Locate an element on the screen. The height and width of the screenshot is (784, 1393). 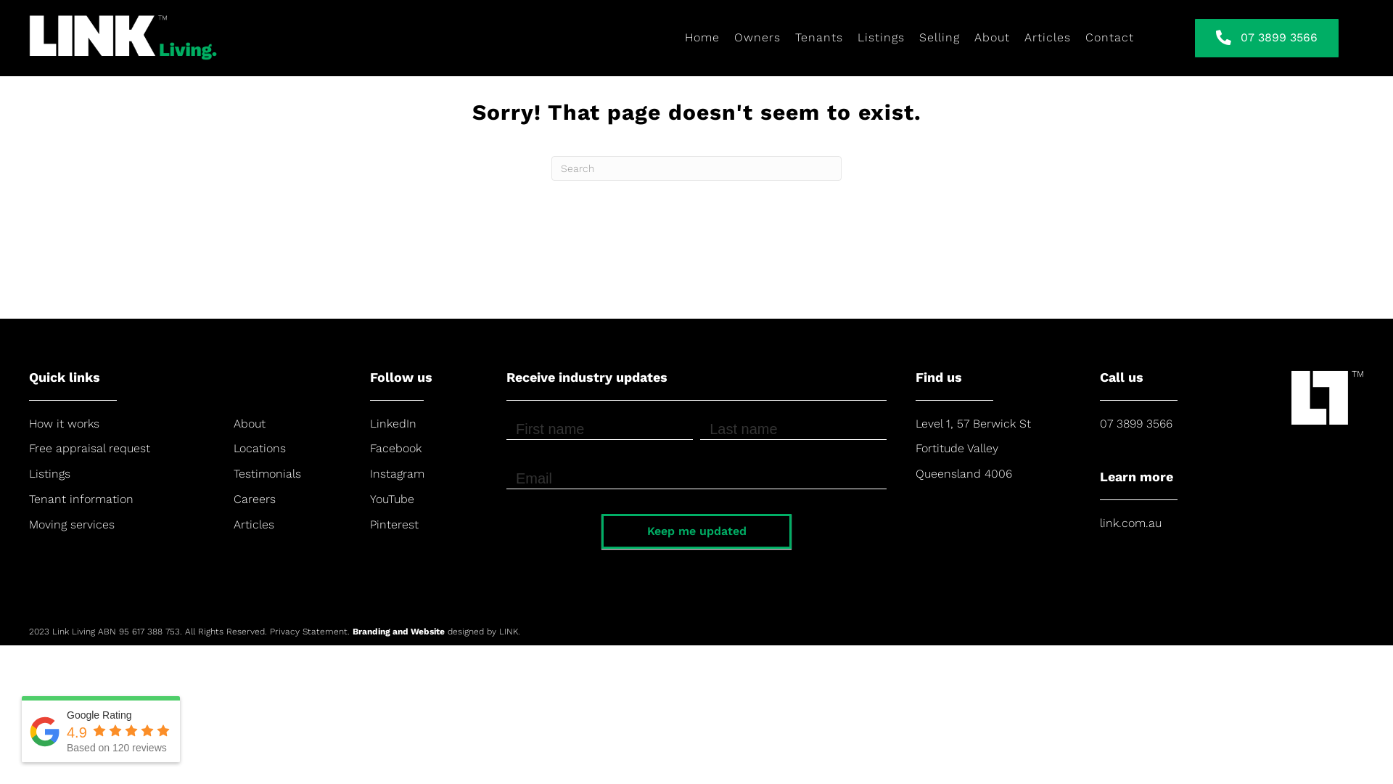
Privacy Statement is located at coordinates (309, 632).